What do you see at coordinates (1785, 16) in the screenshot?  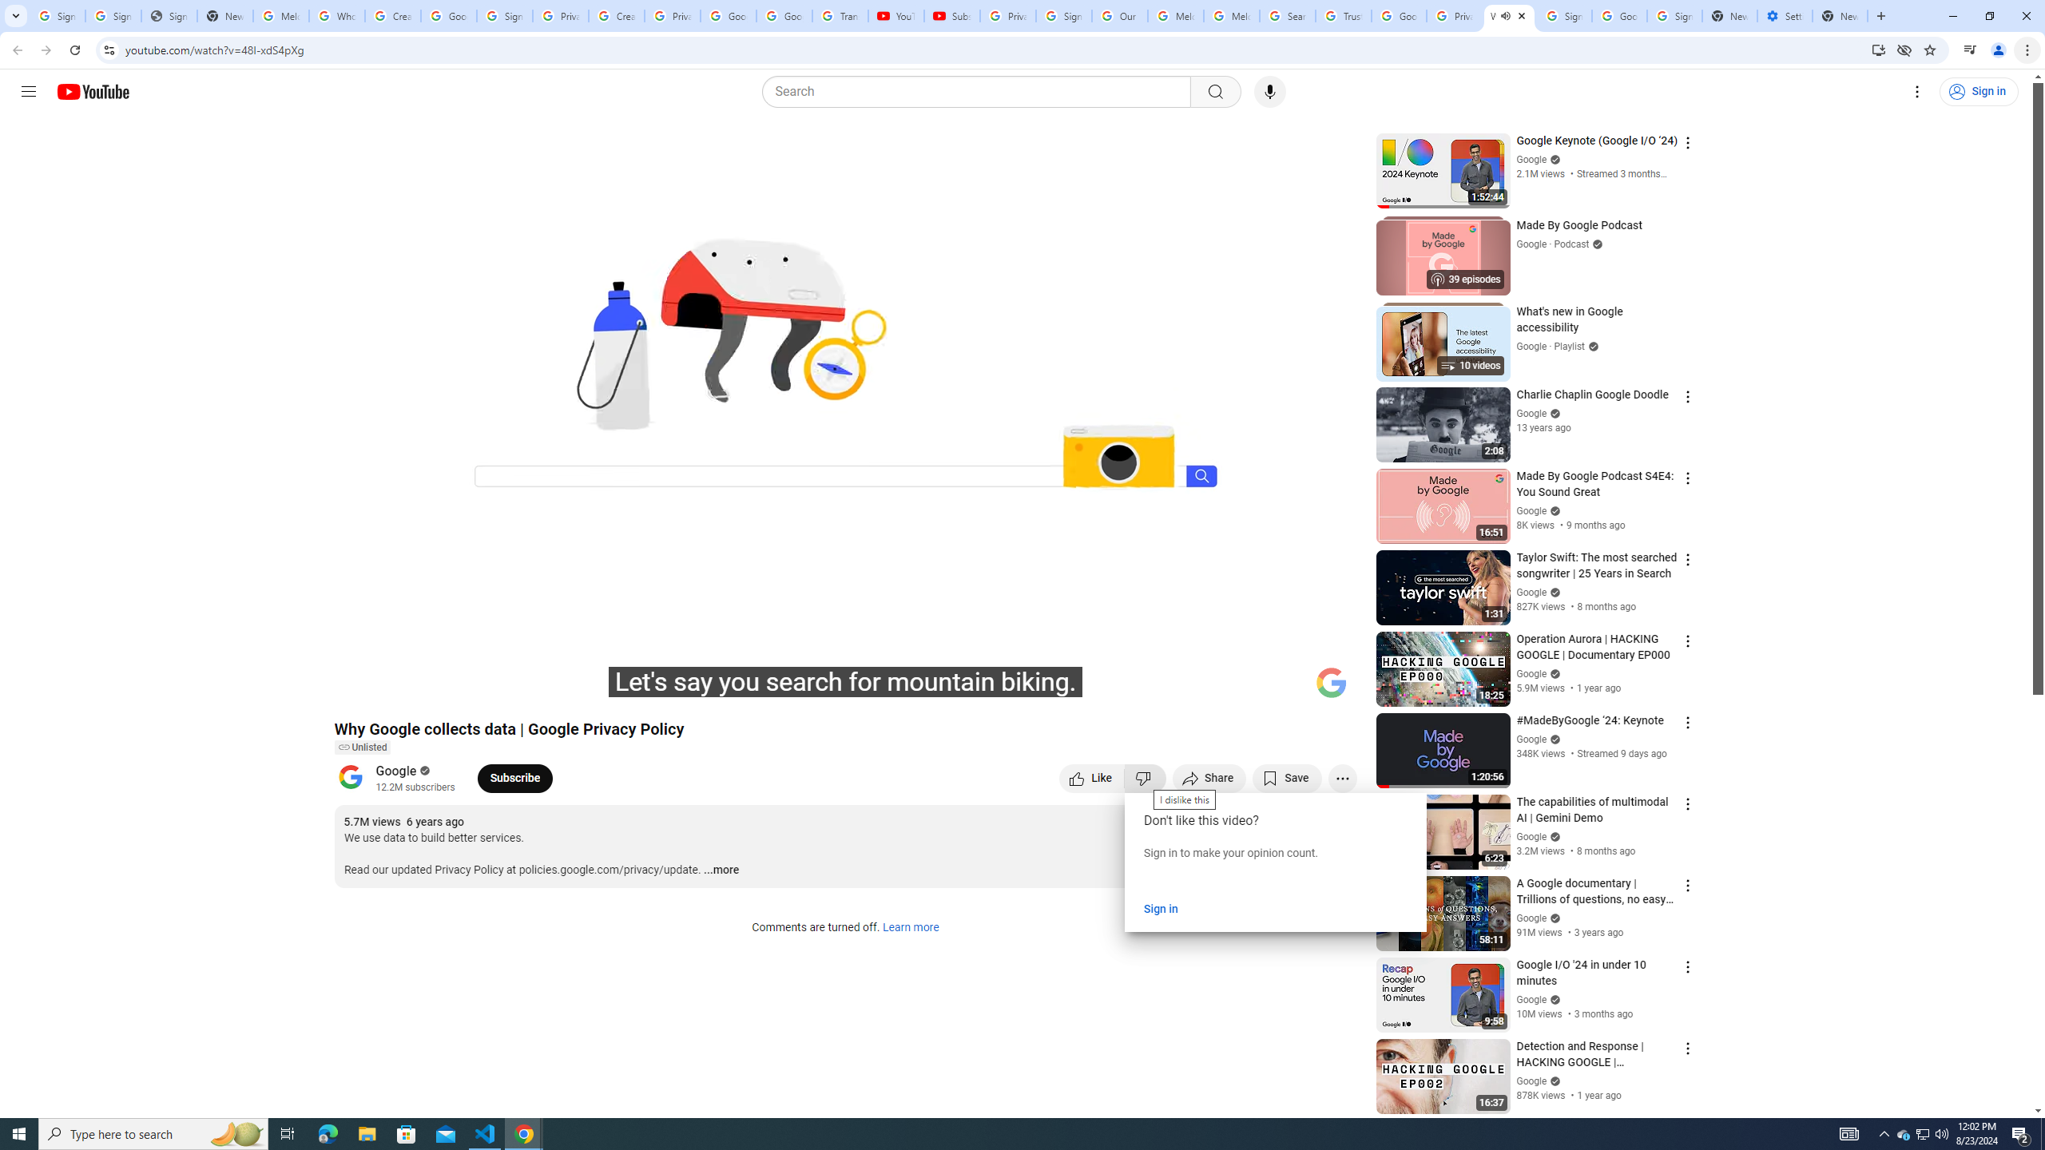 I see `Settings - Addresses and more` at bounding box center [1785, 16].